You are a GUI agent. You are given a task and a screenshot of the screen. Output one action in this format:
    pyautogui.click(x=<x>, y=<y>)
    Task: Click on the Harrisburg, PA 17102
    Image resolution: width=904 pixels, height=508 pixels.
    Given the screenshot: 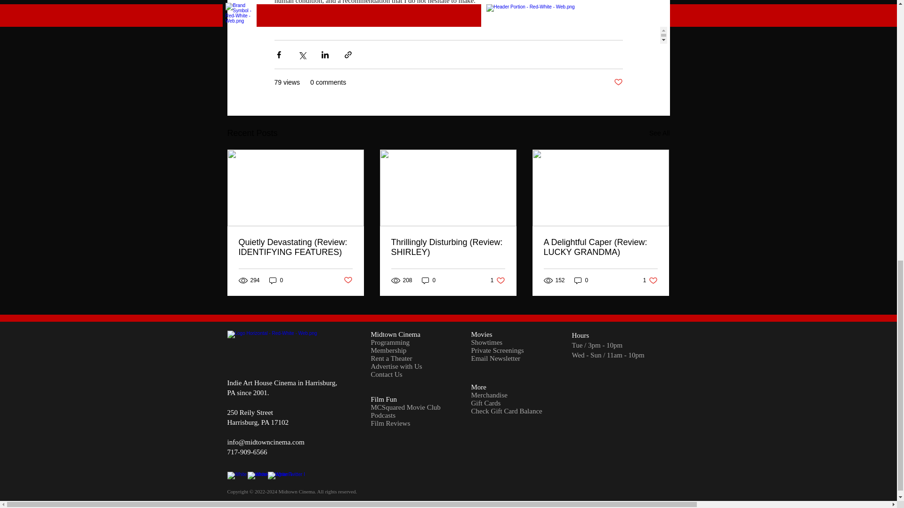 What is the action you would take?
    pyautogui.click(x=257, y=422)
    